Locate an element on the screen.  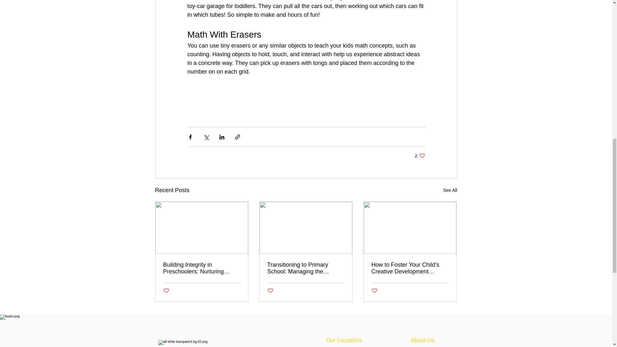
Post not marked as liked is located at coordinates (166, 290).